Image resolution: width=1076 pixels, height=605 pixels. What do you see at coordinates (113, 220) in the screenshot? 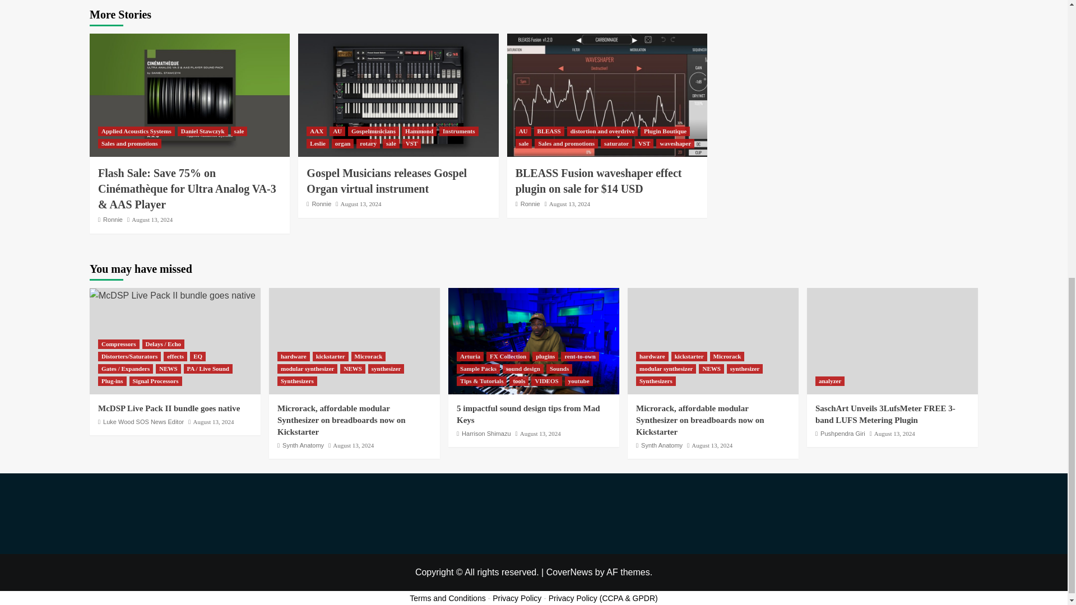
I see `Ronnie` at bounding box center [113, 220].